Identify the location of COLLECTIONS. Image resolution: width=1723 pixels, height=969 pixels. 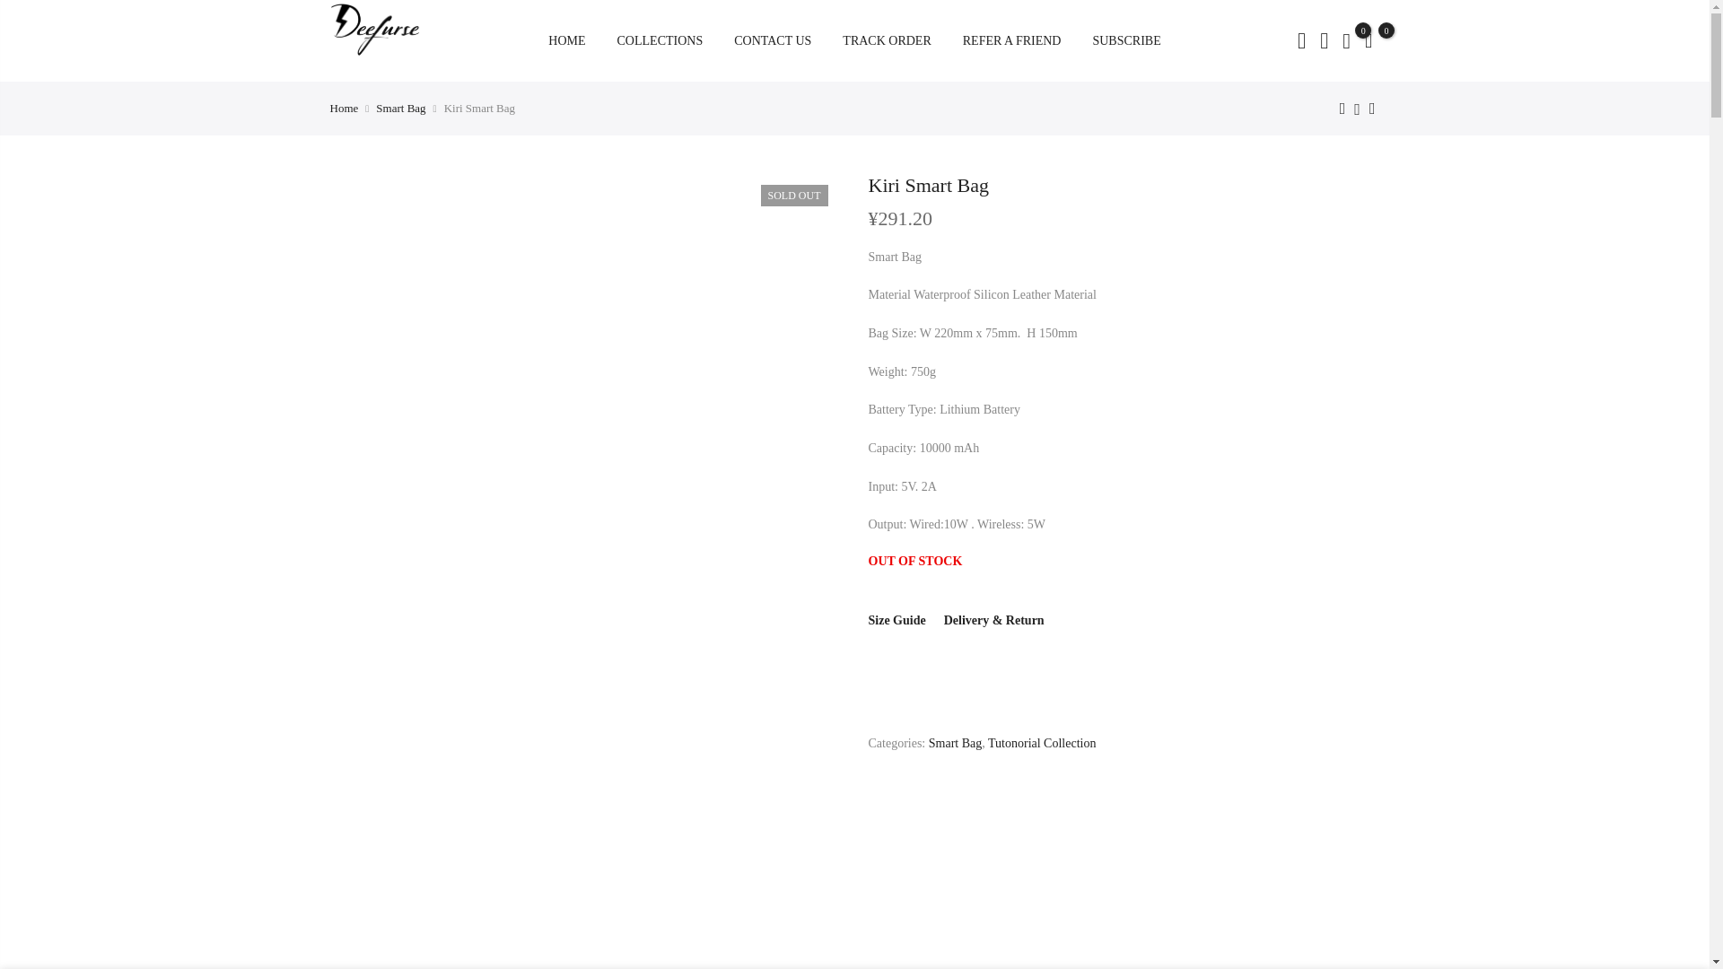
(660, 39).